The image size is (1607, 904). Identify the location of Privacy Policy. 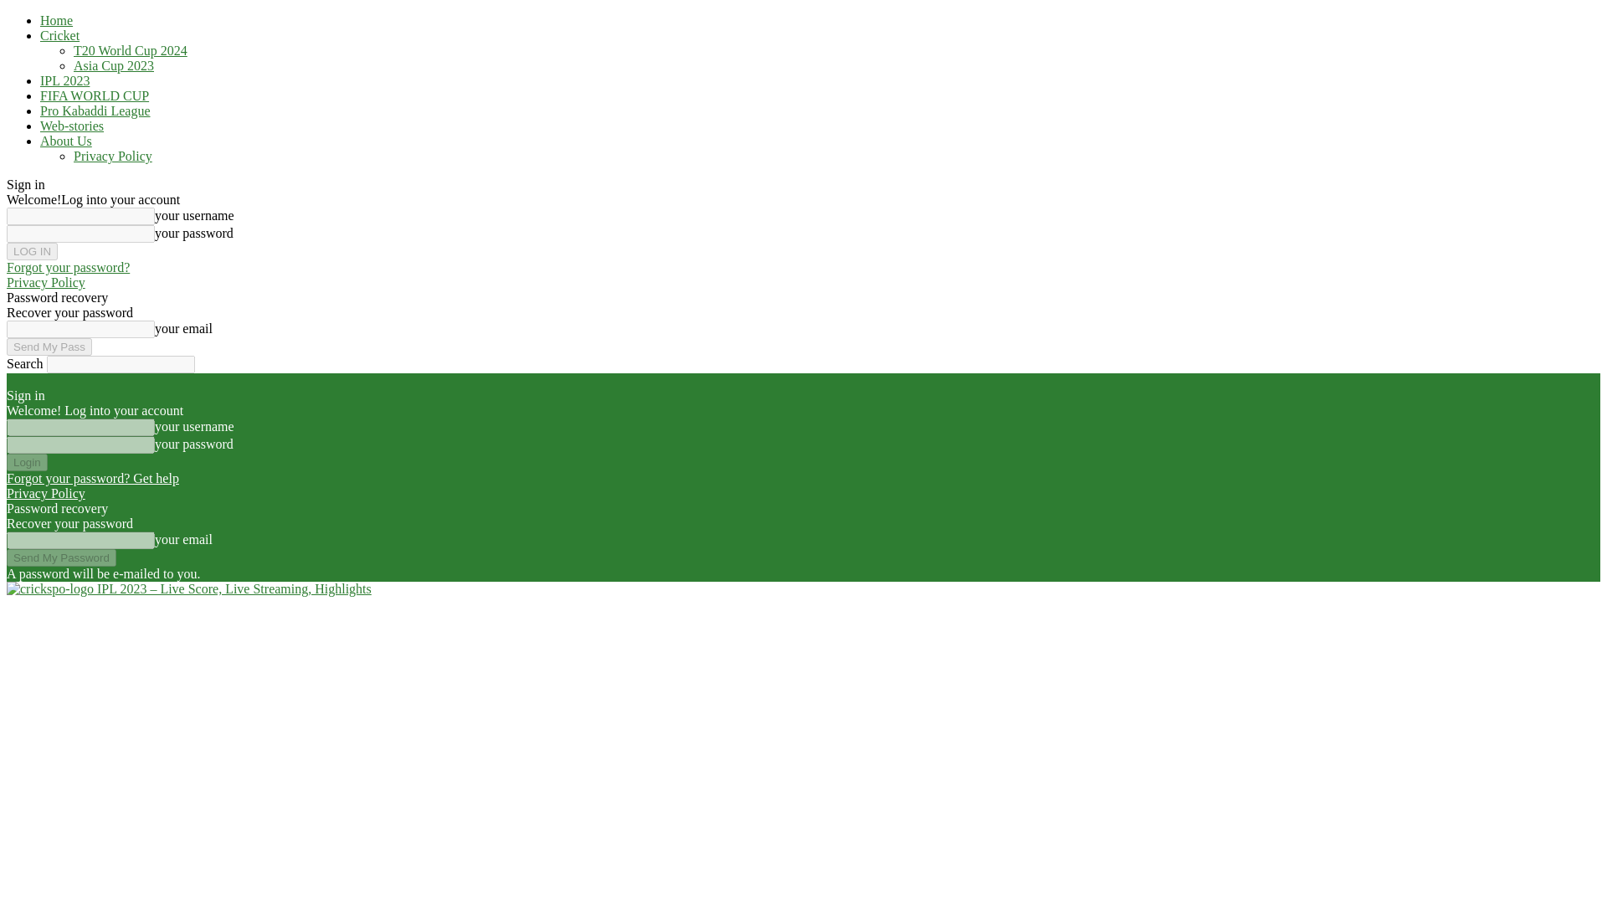
(113, 156).